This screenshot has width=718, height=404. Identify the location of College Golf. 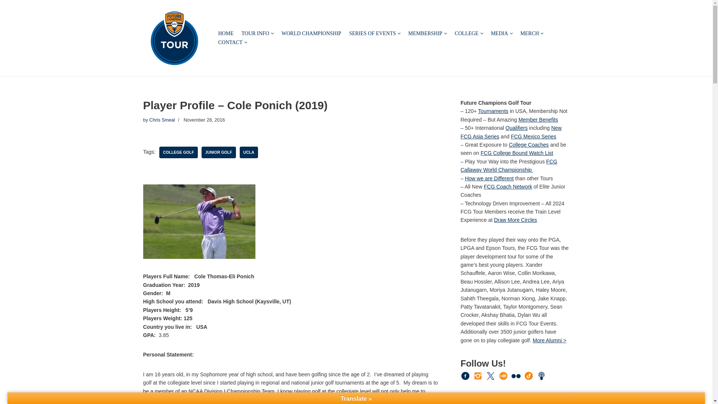
(179, 153).